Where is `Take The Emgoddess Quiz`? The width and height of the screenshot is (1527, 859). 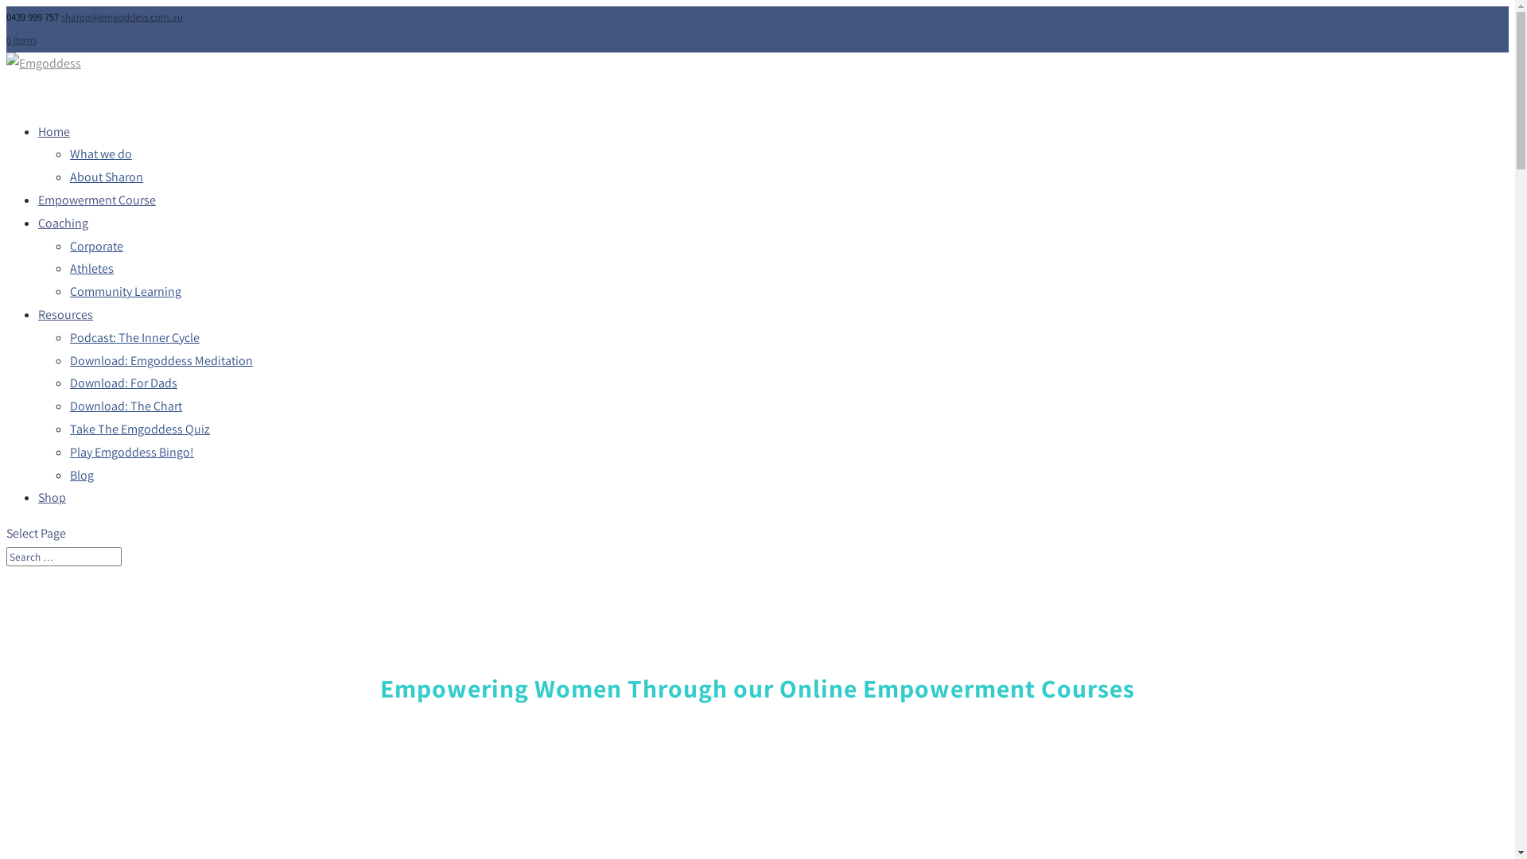
Take The Emgoddess Quiz is located at coordinates (140, 429).